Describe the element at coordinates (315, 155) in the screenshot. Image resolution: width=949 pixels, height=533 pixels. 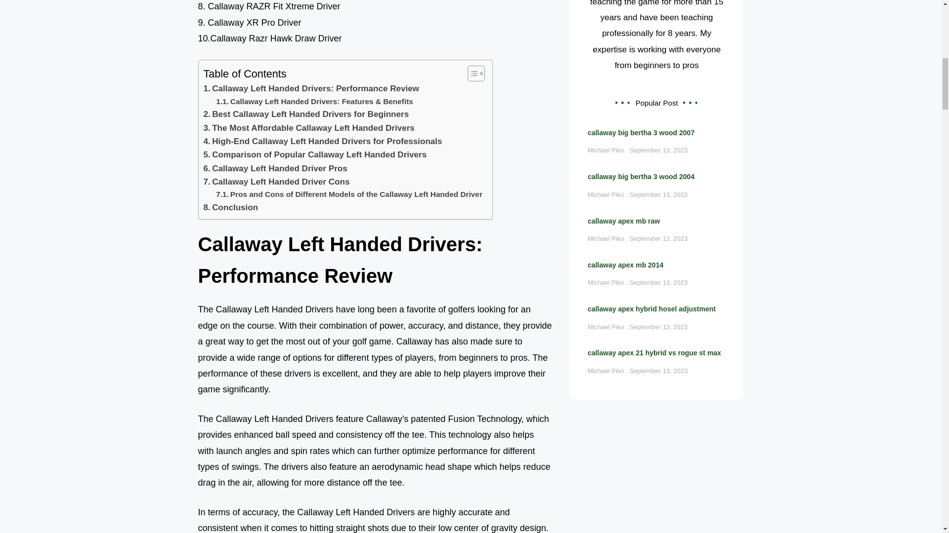
I see `Comparison of Popular Callaway Left Handed Drivers` at that location.